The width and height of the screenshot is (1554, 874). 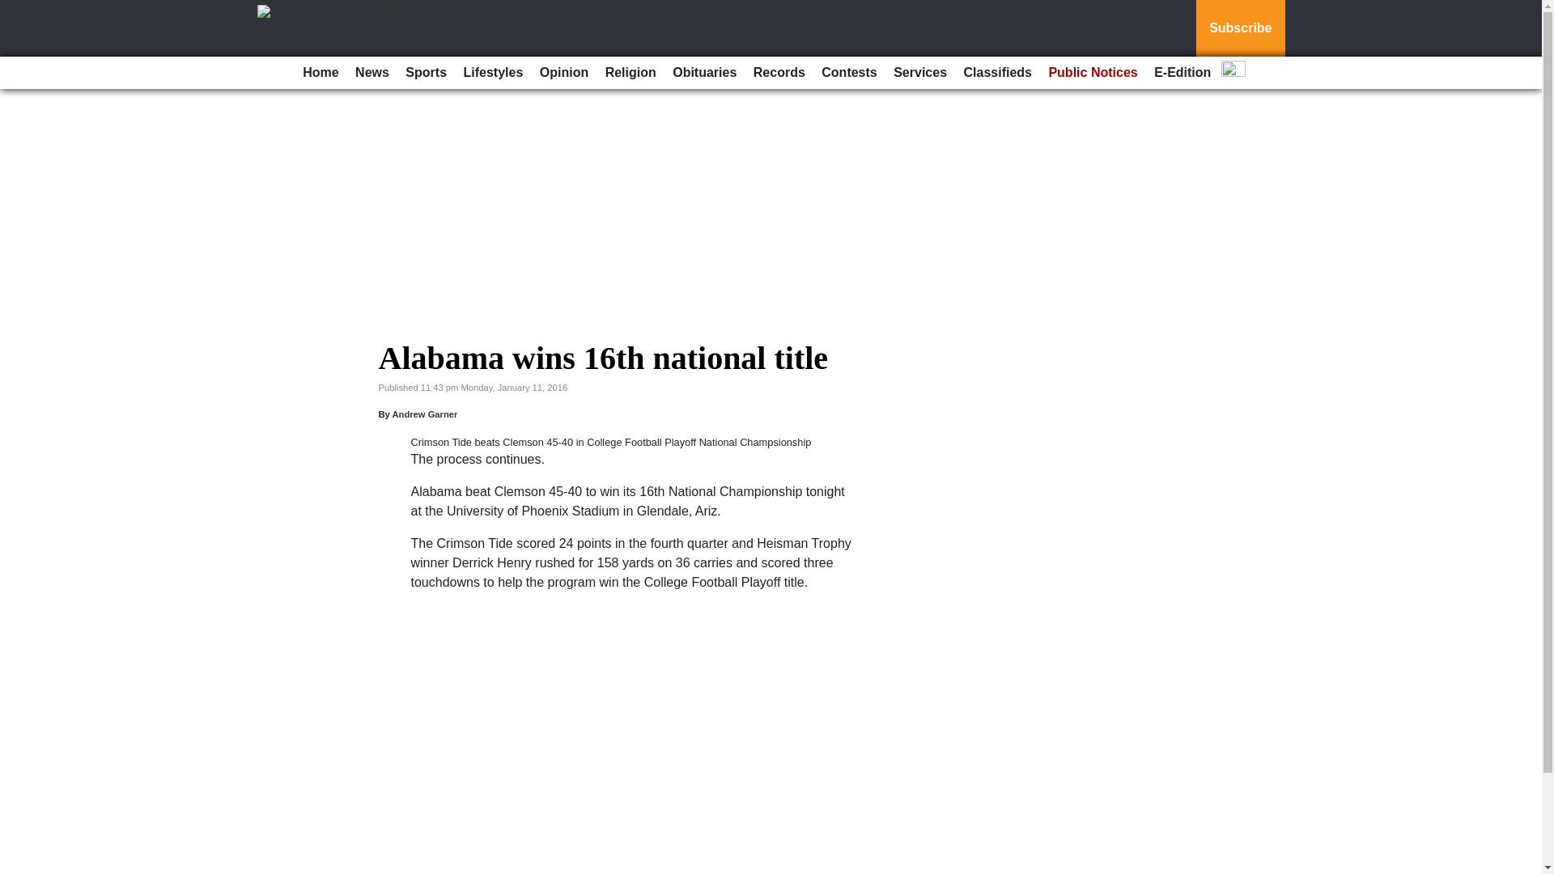 I want to click on E-Edition, so click(x=1182, y=73).